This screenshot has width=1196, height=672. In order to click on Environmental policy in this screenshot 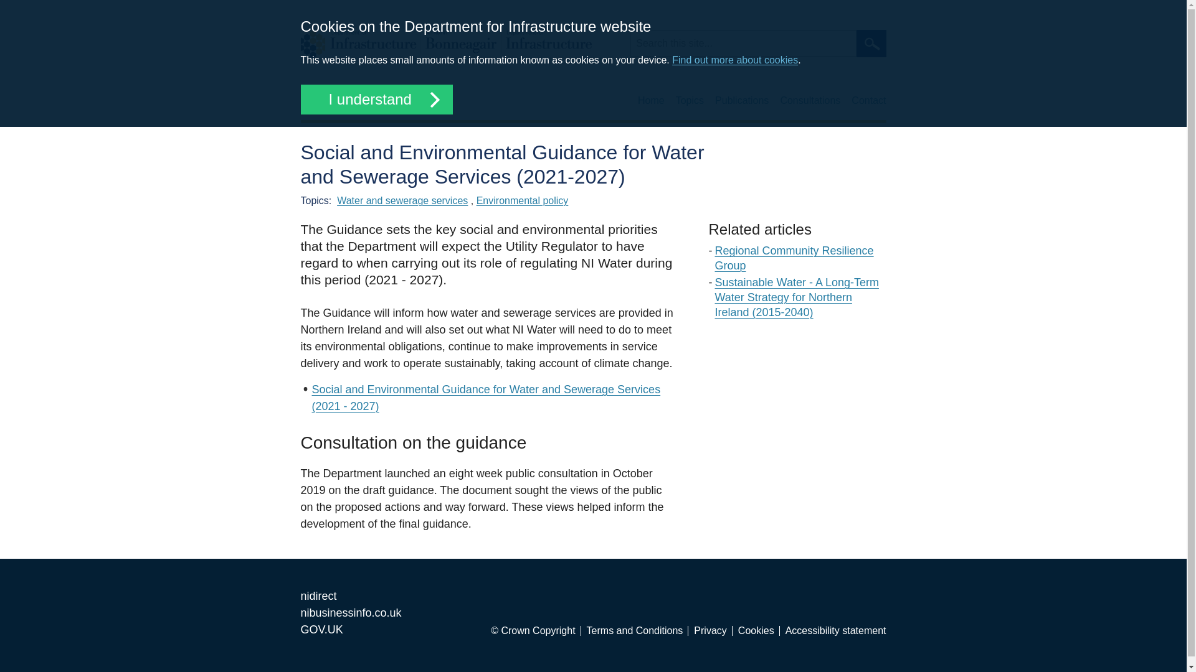, I will do `click(522, 200)`.